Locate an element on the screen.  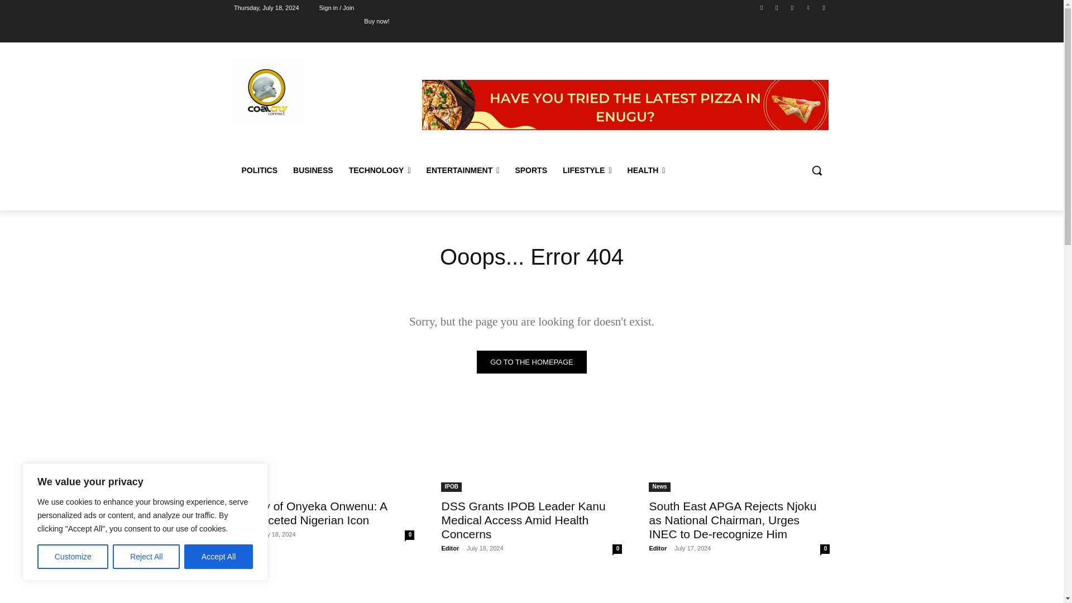
Reject All is located at coordinates (146, 557).